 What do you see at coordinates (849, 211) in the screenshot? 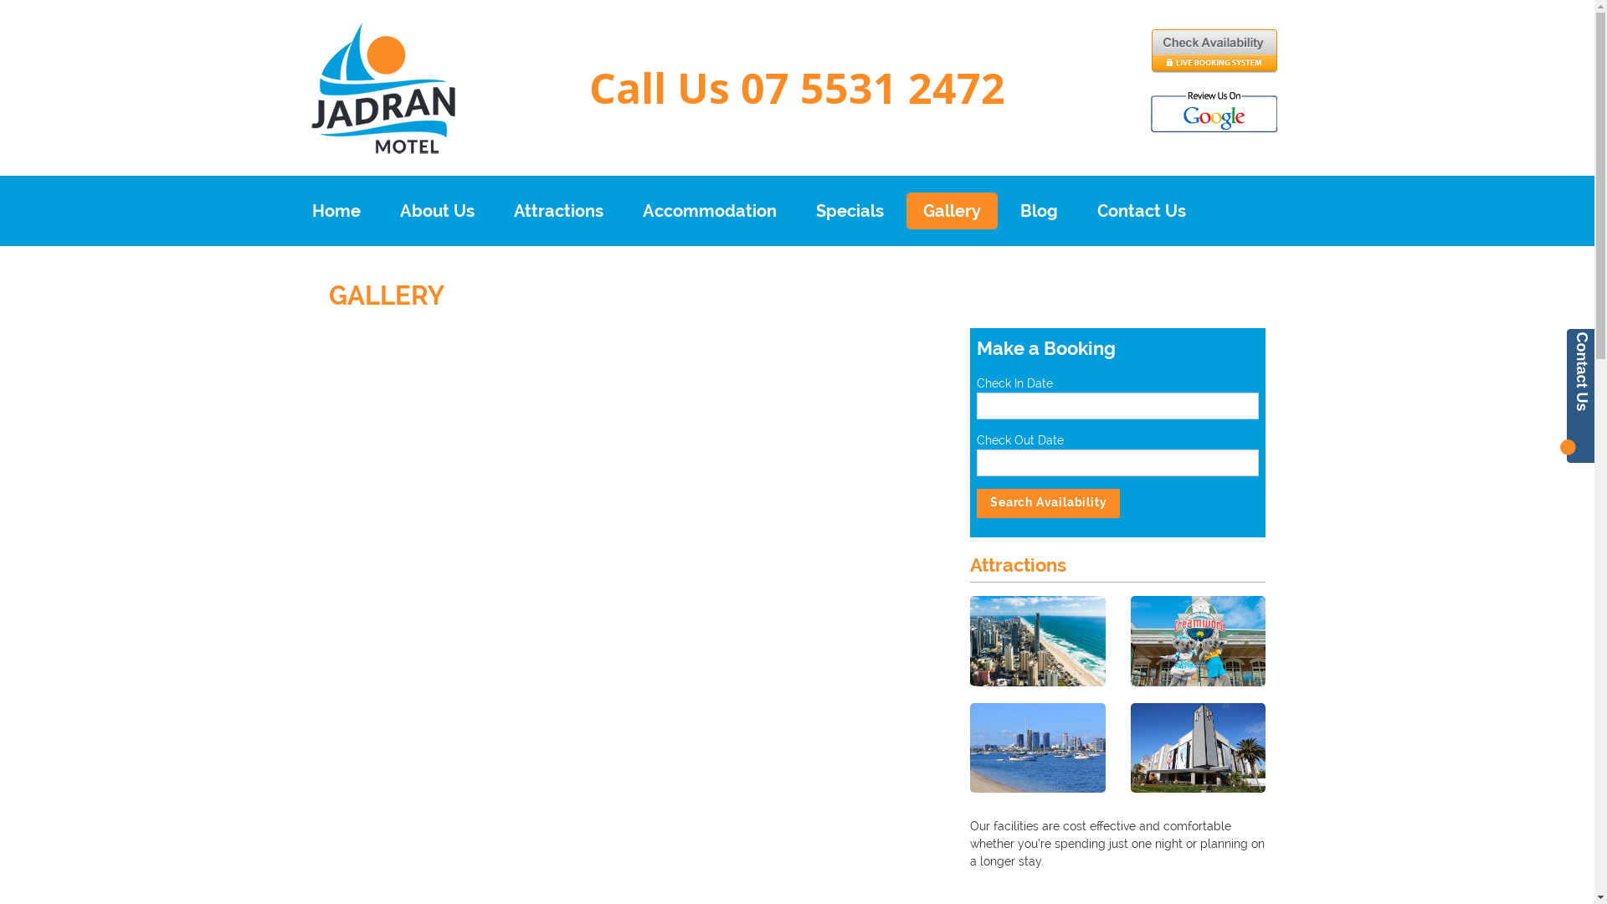
I see `Specials` at bounding box center [849, 211].